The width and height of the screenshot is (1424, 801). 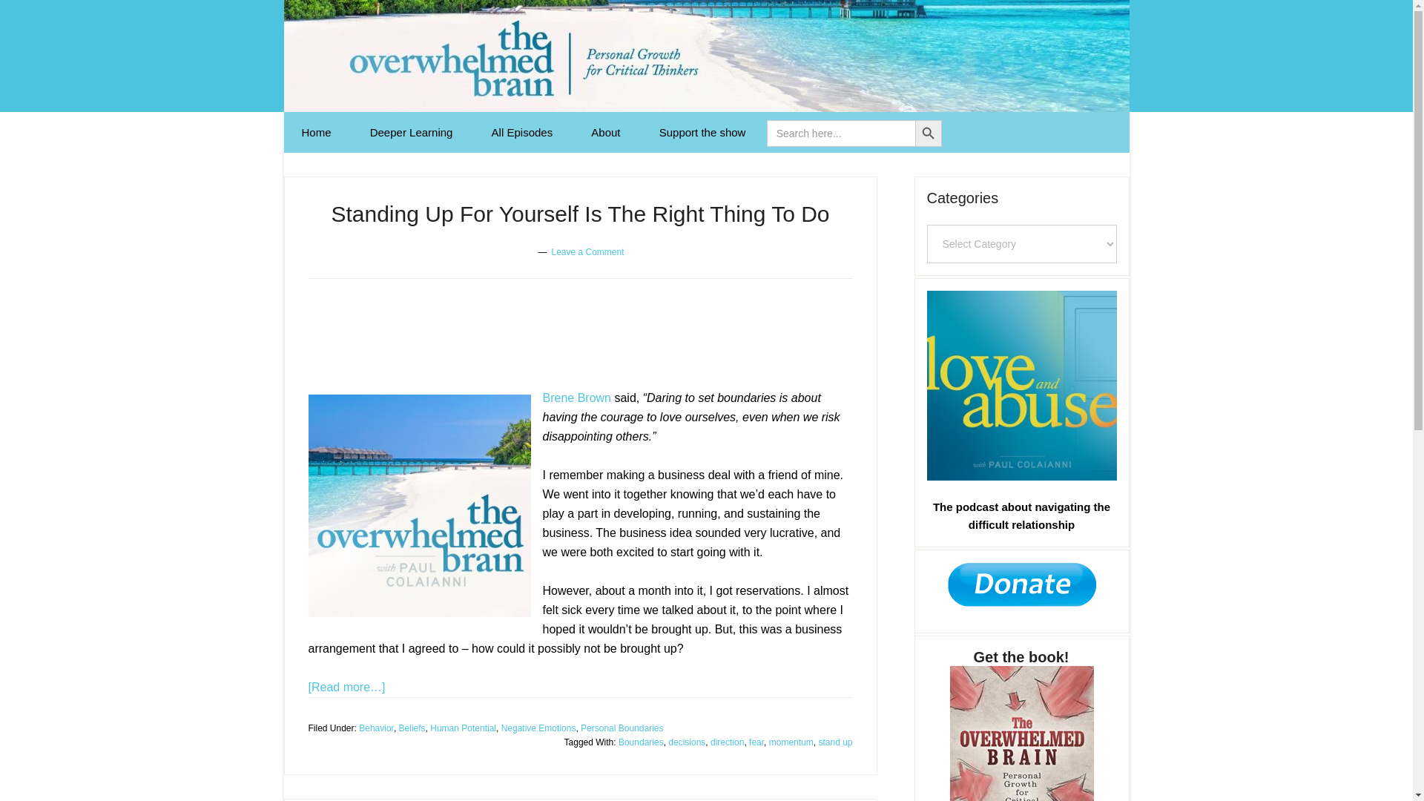 I want to click on Home, so click(x=316, y=132).